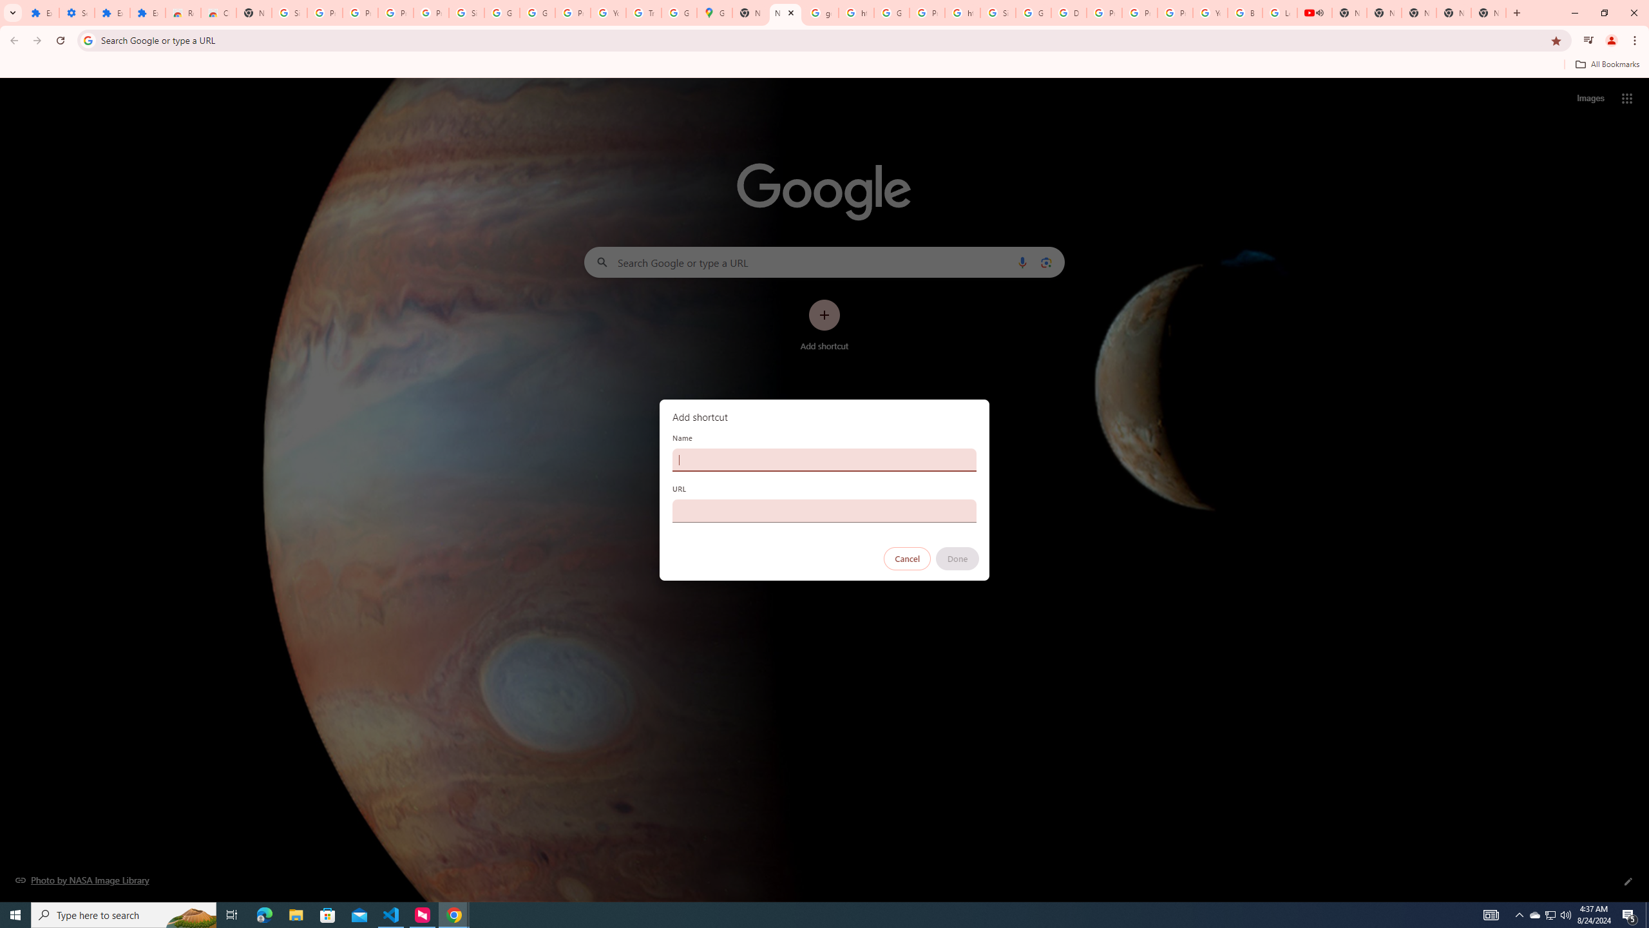  I want to click on Privacy Help Center - Policies Help, so click(1104, 13).